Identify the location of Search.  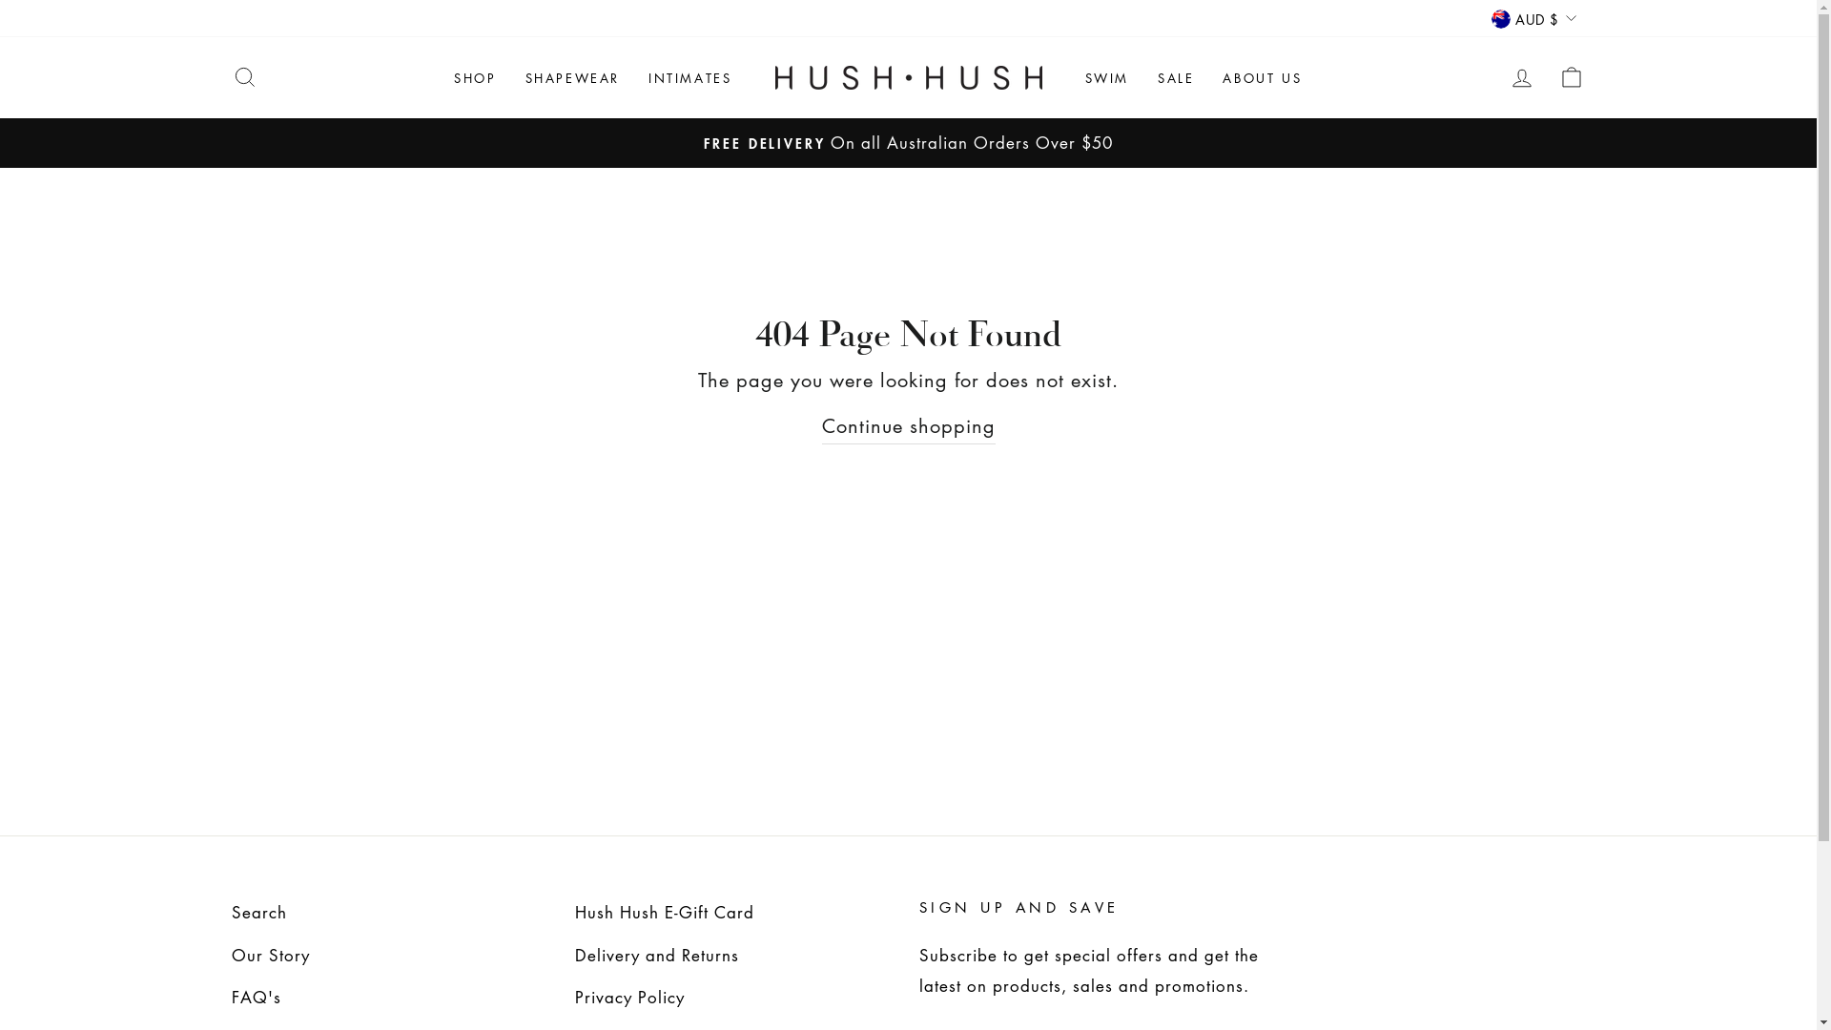
(258, 913).